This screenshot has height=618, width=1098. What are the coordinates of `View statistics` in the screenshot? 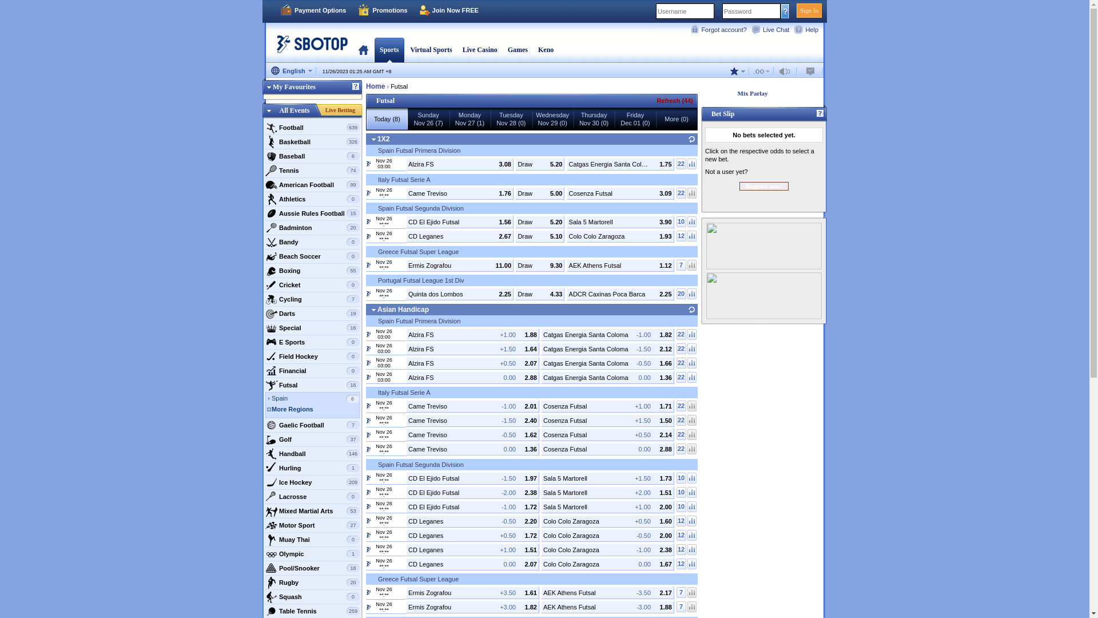 It's located at (692, 222).